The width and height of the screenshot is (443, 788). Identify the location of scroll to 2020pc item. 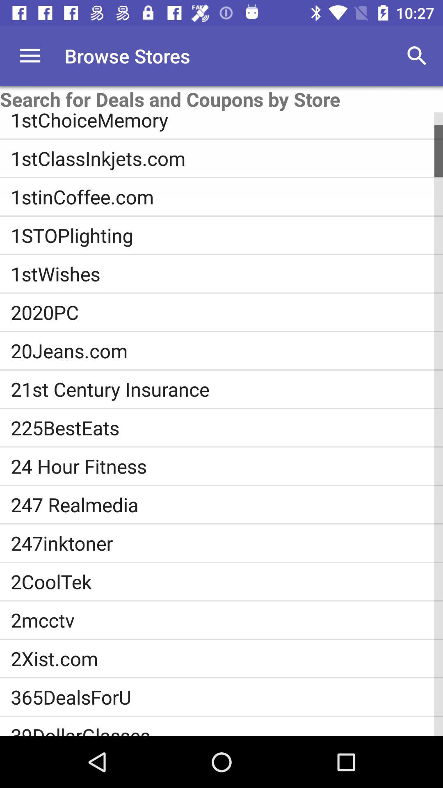
(227, 312).